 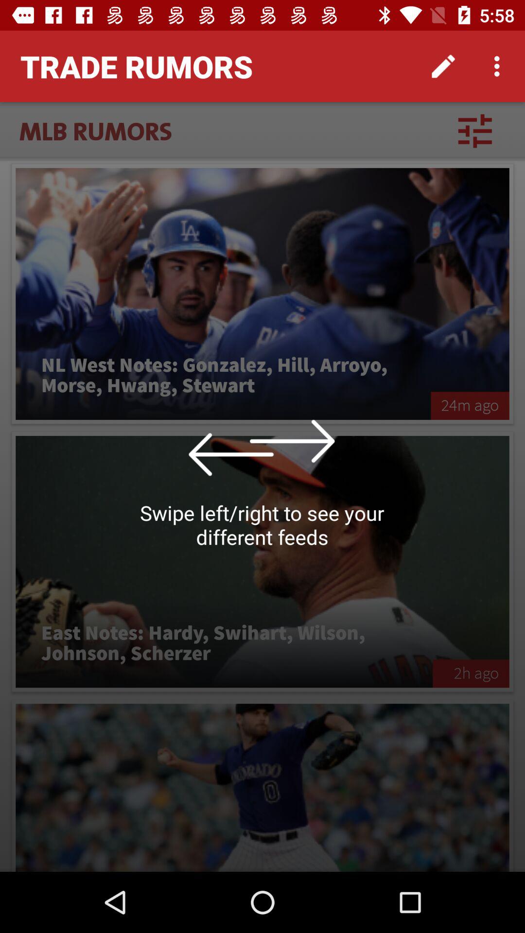 What do you see at coordinates (470, 405) in the screenshot?
I see `turn on icon to the right of nl west notes item` at bounding box center [470, 405].